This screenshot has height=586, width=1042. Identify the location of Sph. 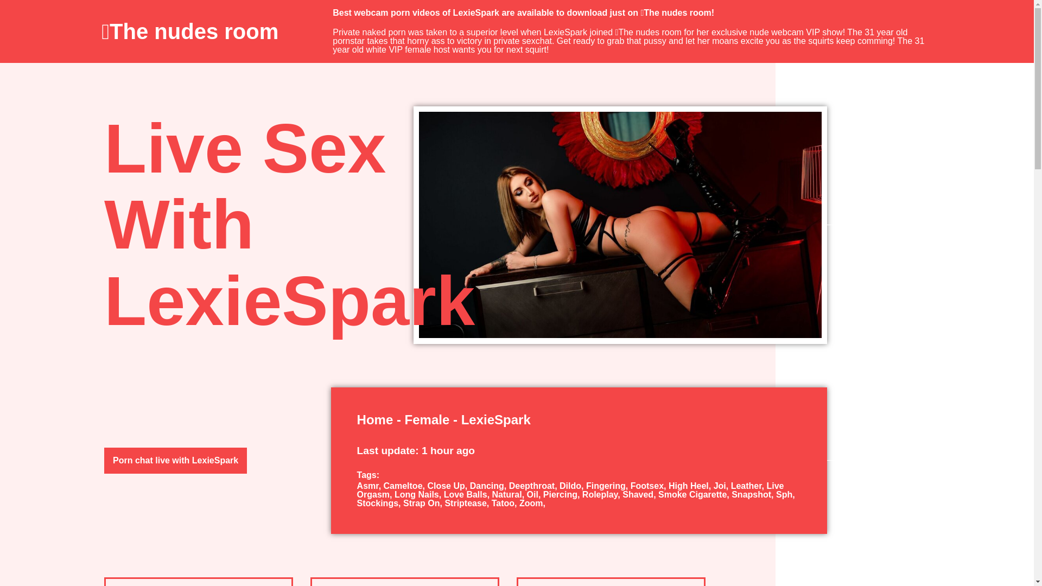
(785, 494).